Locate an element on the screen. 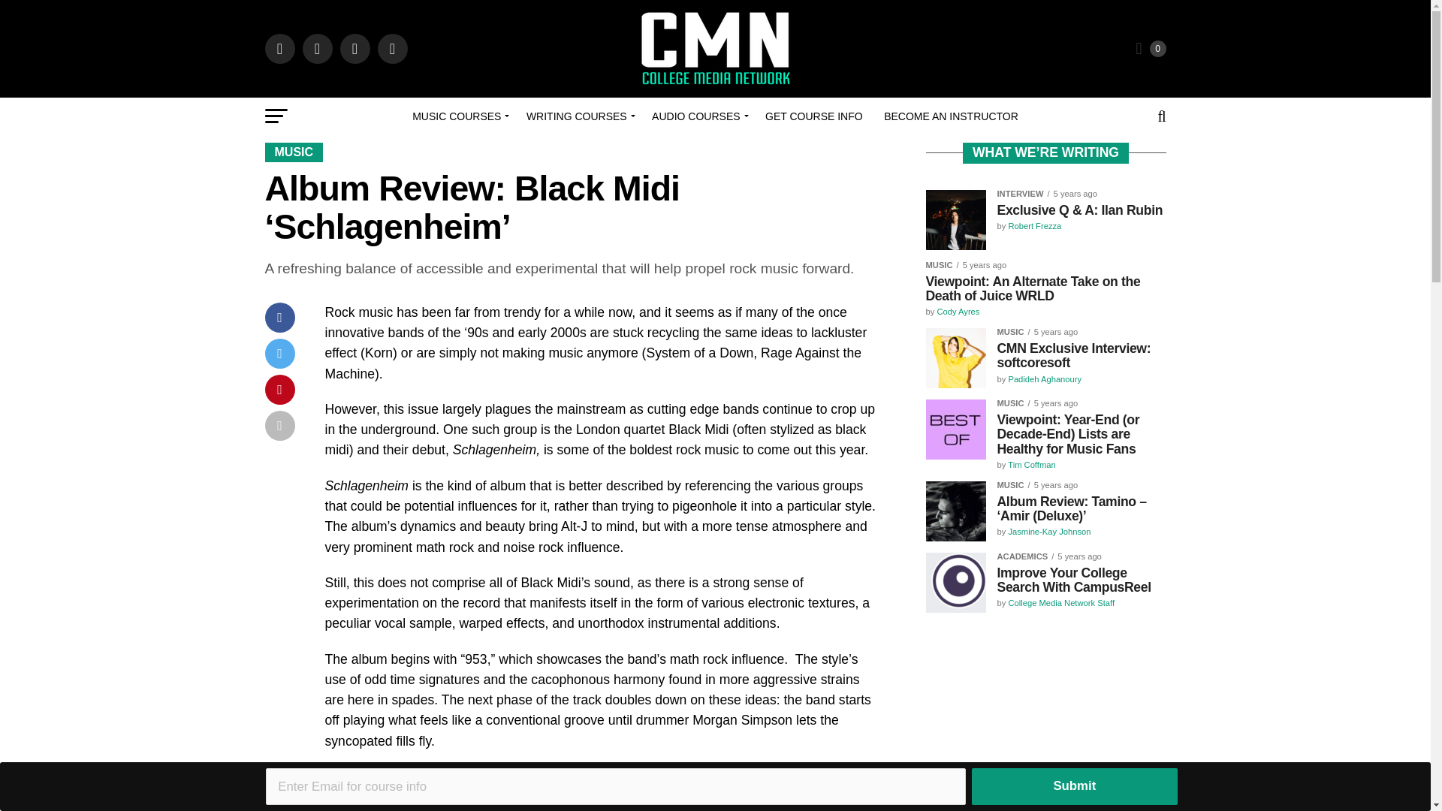  BECOME AN INSTRUCTOR is located at coordinates (951, 116).